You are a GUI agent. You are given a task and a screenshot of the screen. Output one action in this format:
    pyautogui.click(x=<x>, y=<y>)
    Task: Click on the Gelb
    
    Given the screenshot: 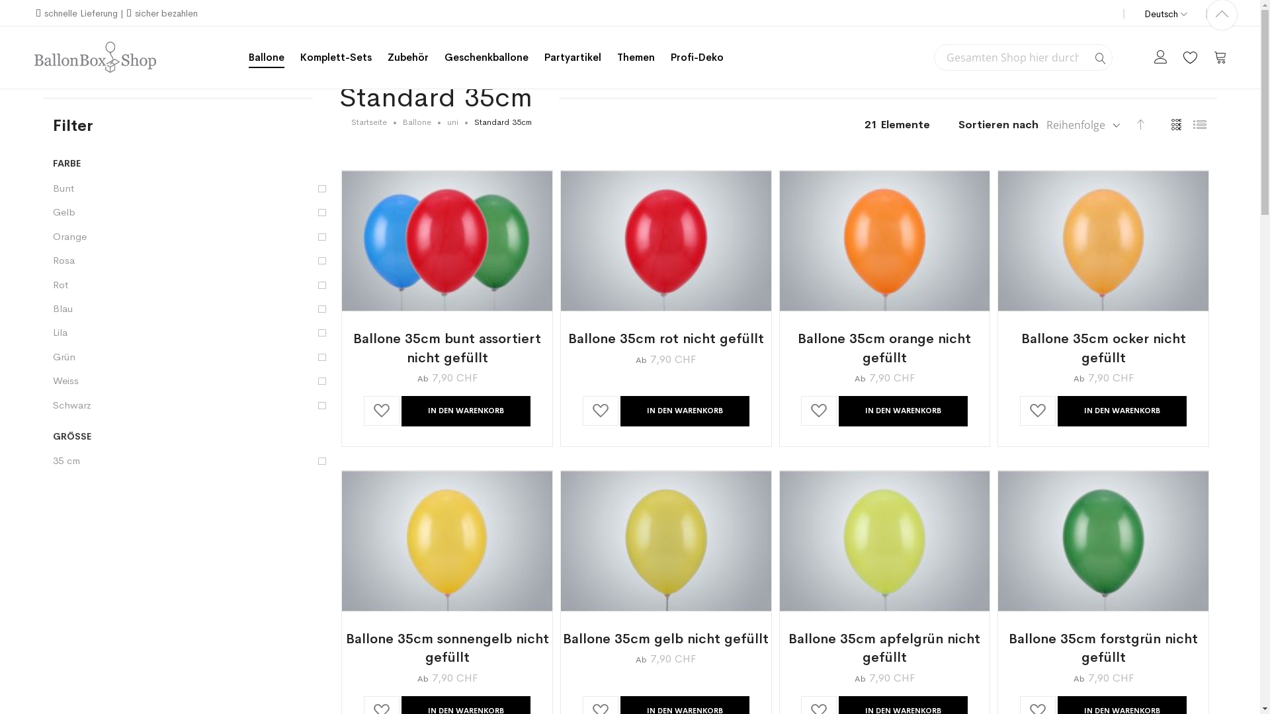 What is the action you would take?
    pyautogui.click(x=192, y=212)
    